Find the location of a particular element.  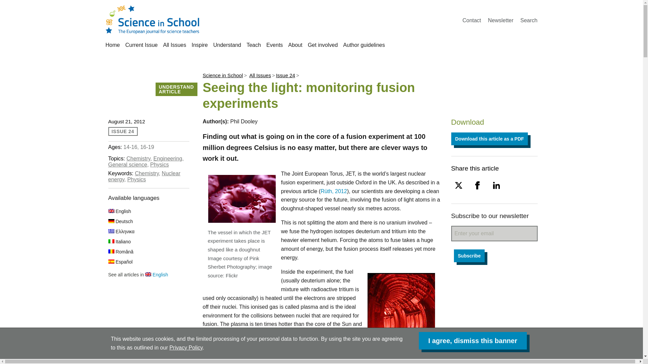

Contact is located at coordinates (471, 20).